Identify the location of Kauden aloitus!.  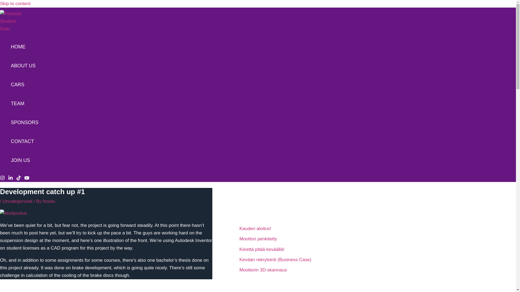
(255, 228).